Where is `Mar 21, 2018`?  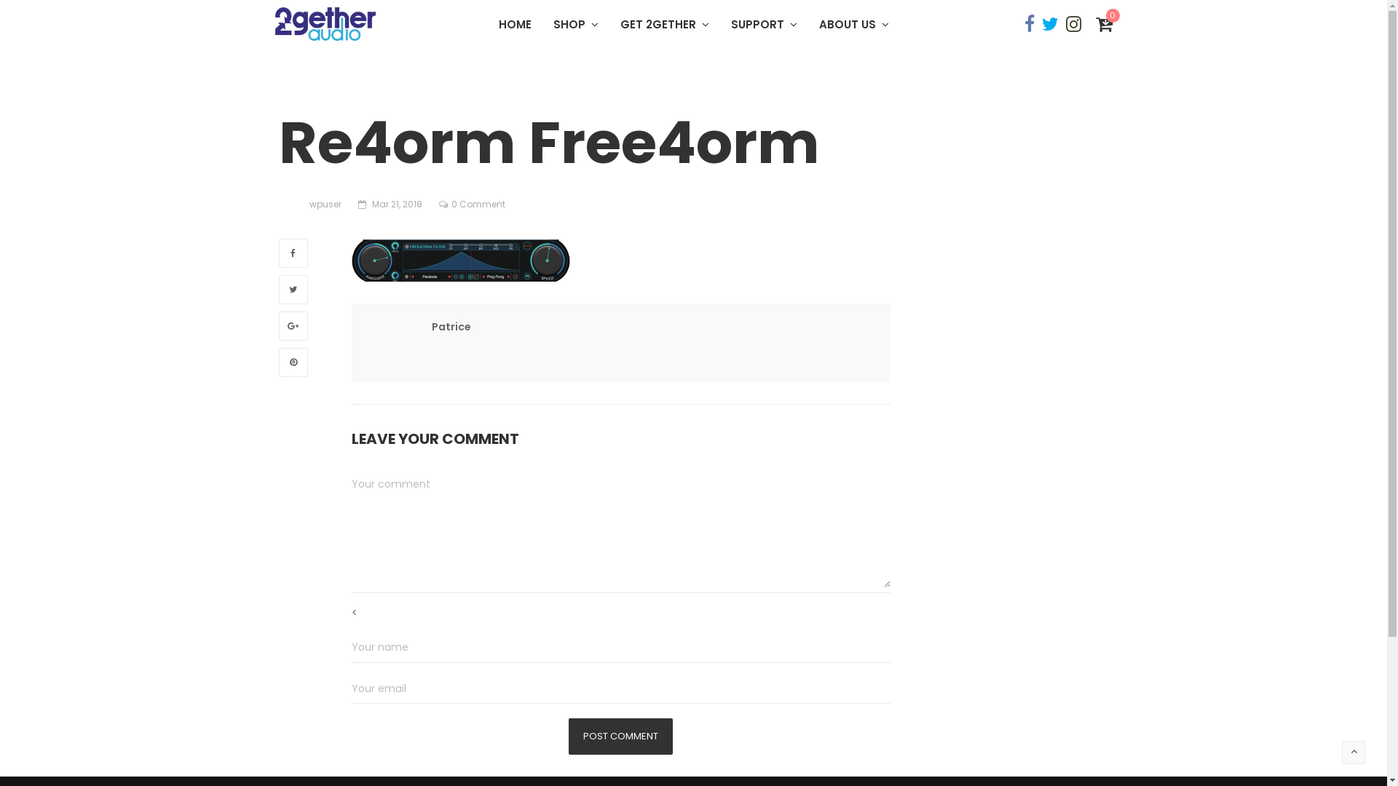
Mar 21, 2018 is located at coordinates (396, 204).